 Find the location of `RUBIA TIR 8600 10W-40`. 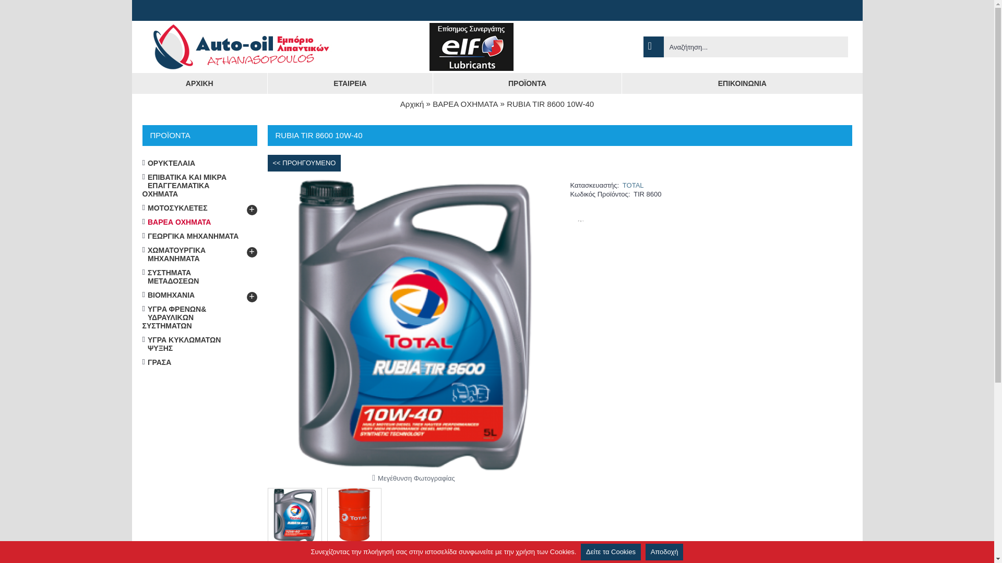

RUBIA TIR 8600 10W-40 is located at coordinates (356, 512).